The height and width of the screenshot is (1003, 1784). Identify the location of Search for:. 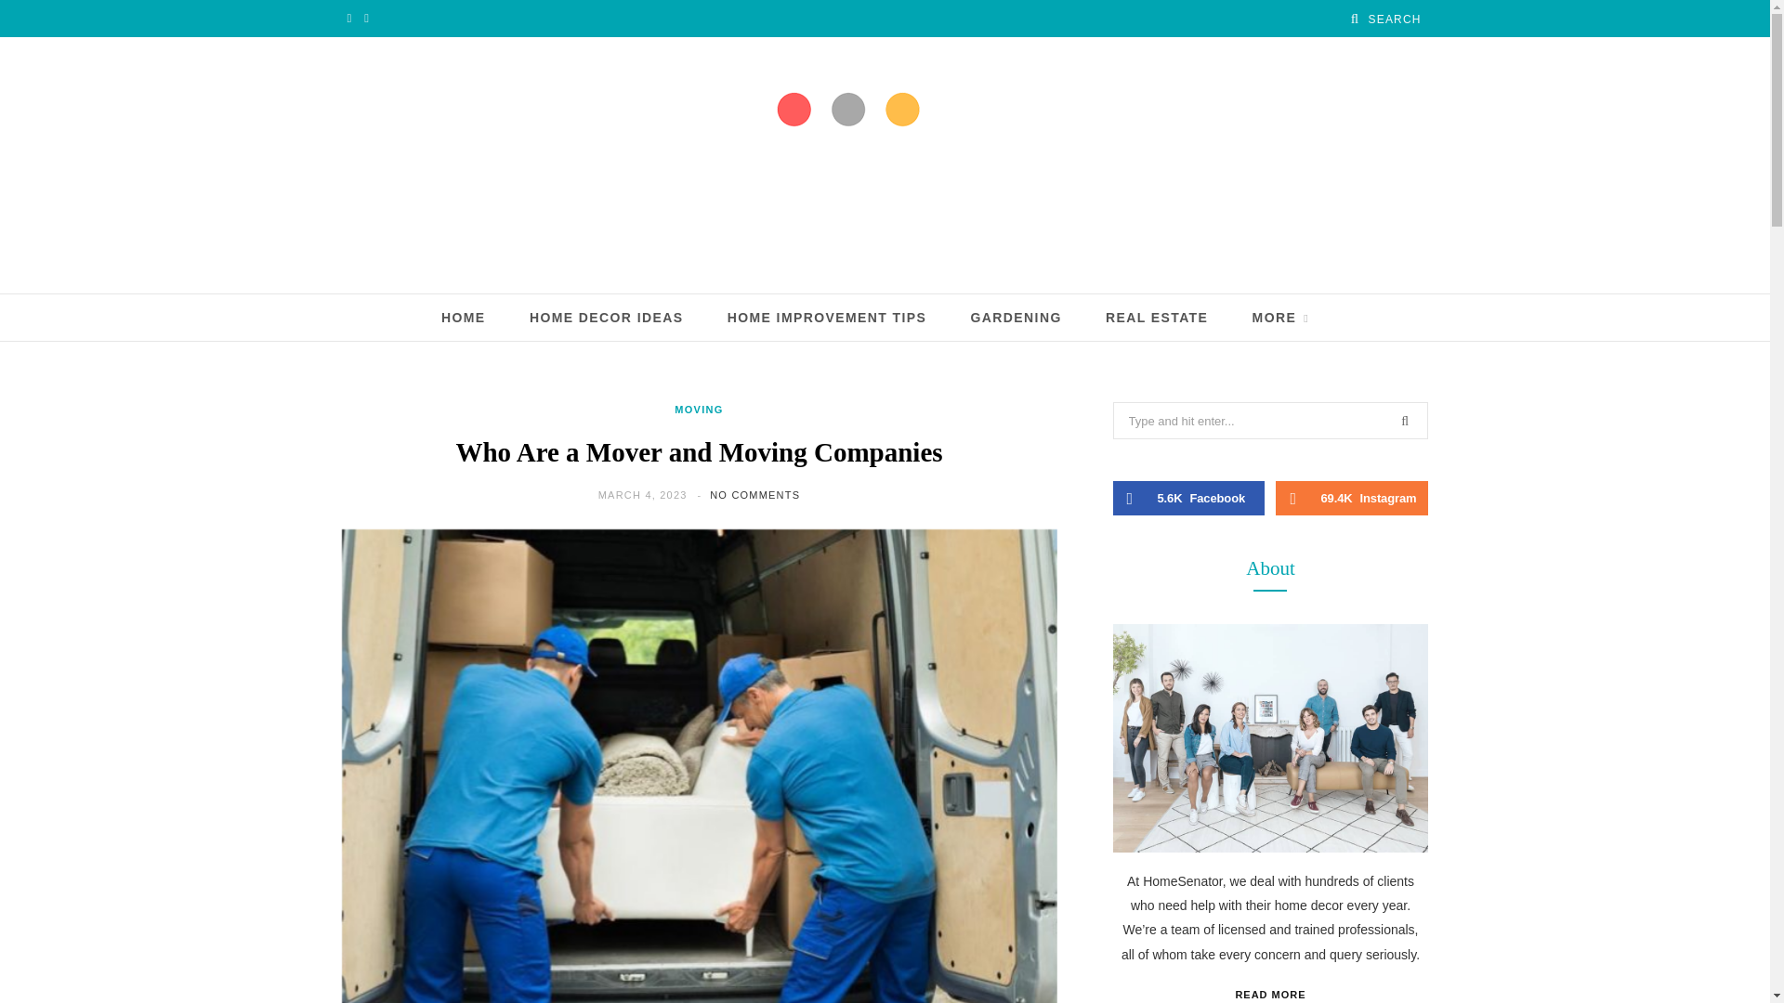
(1271, 421).